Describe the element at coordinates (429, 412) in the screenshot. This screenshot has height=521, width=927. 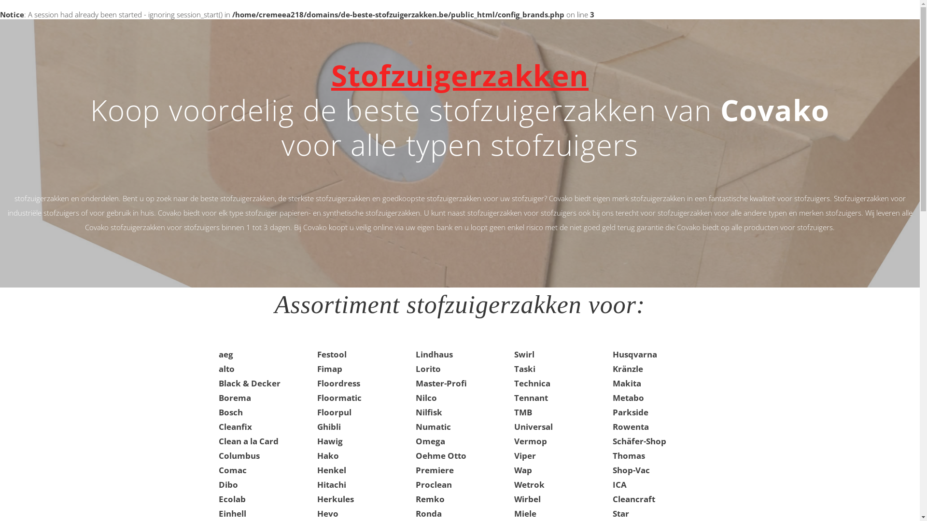
I see `Nilfisk` at that location.